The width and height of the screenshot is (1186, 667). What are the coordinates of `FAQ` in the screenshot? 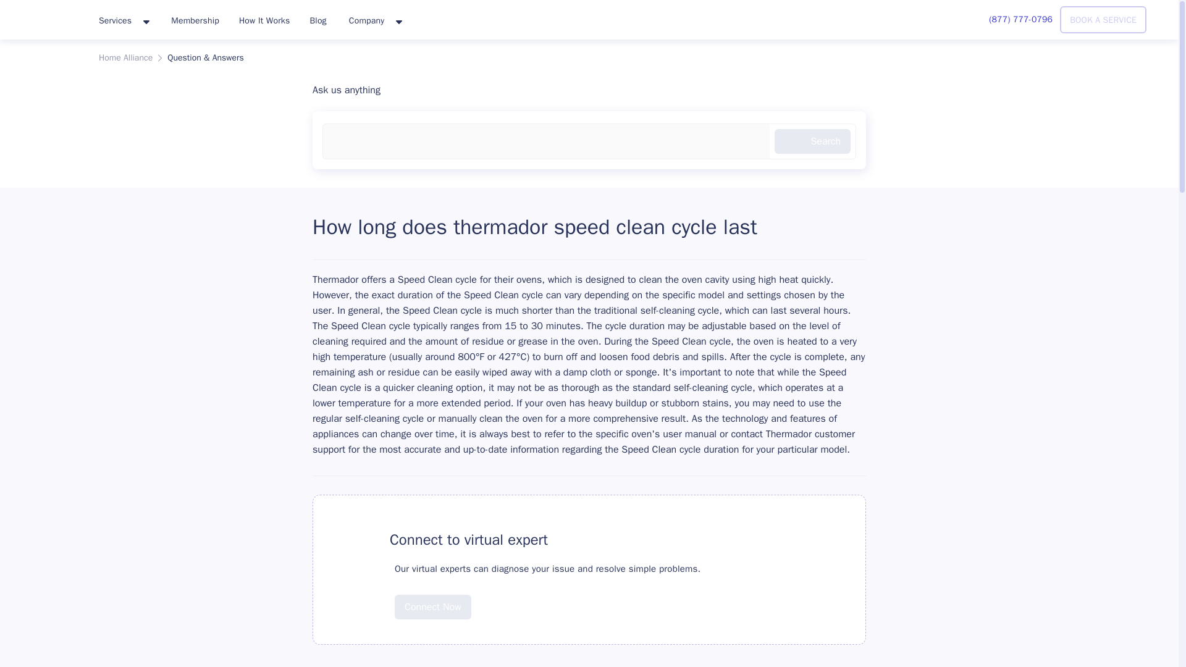 It's located at (357, 540).